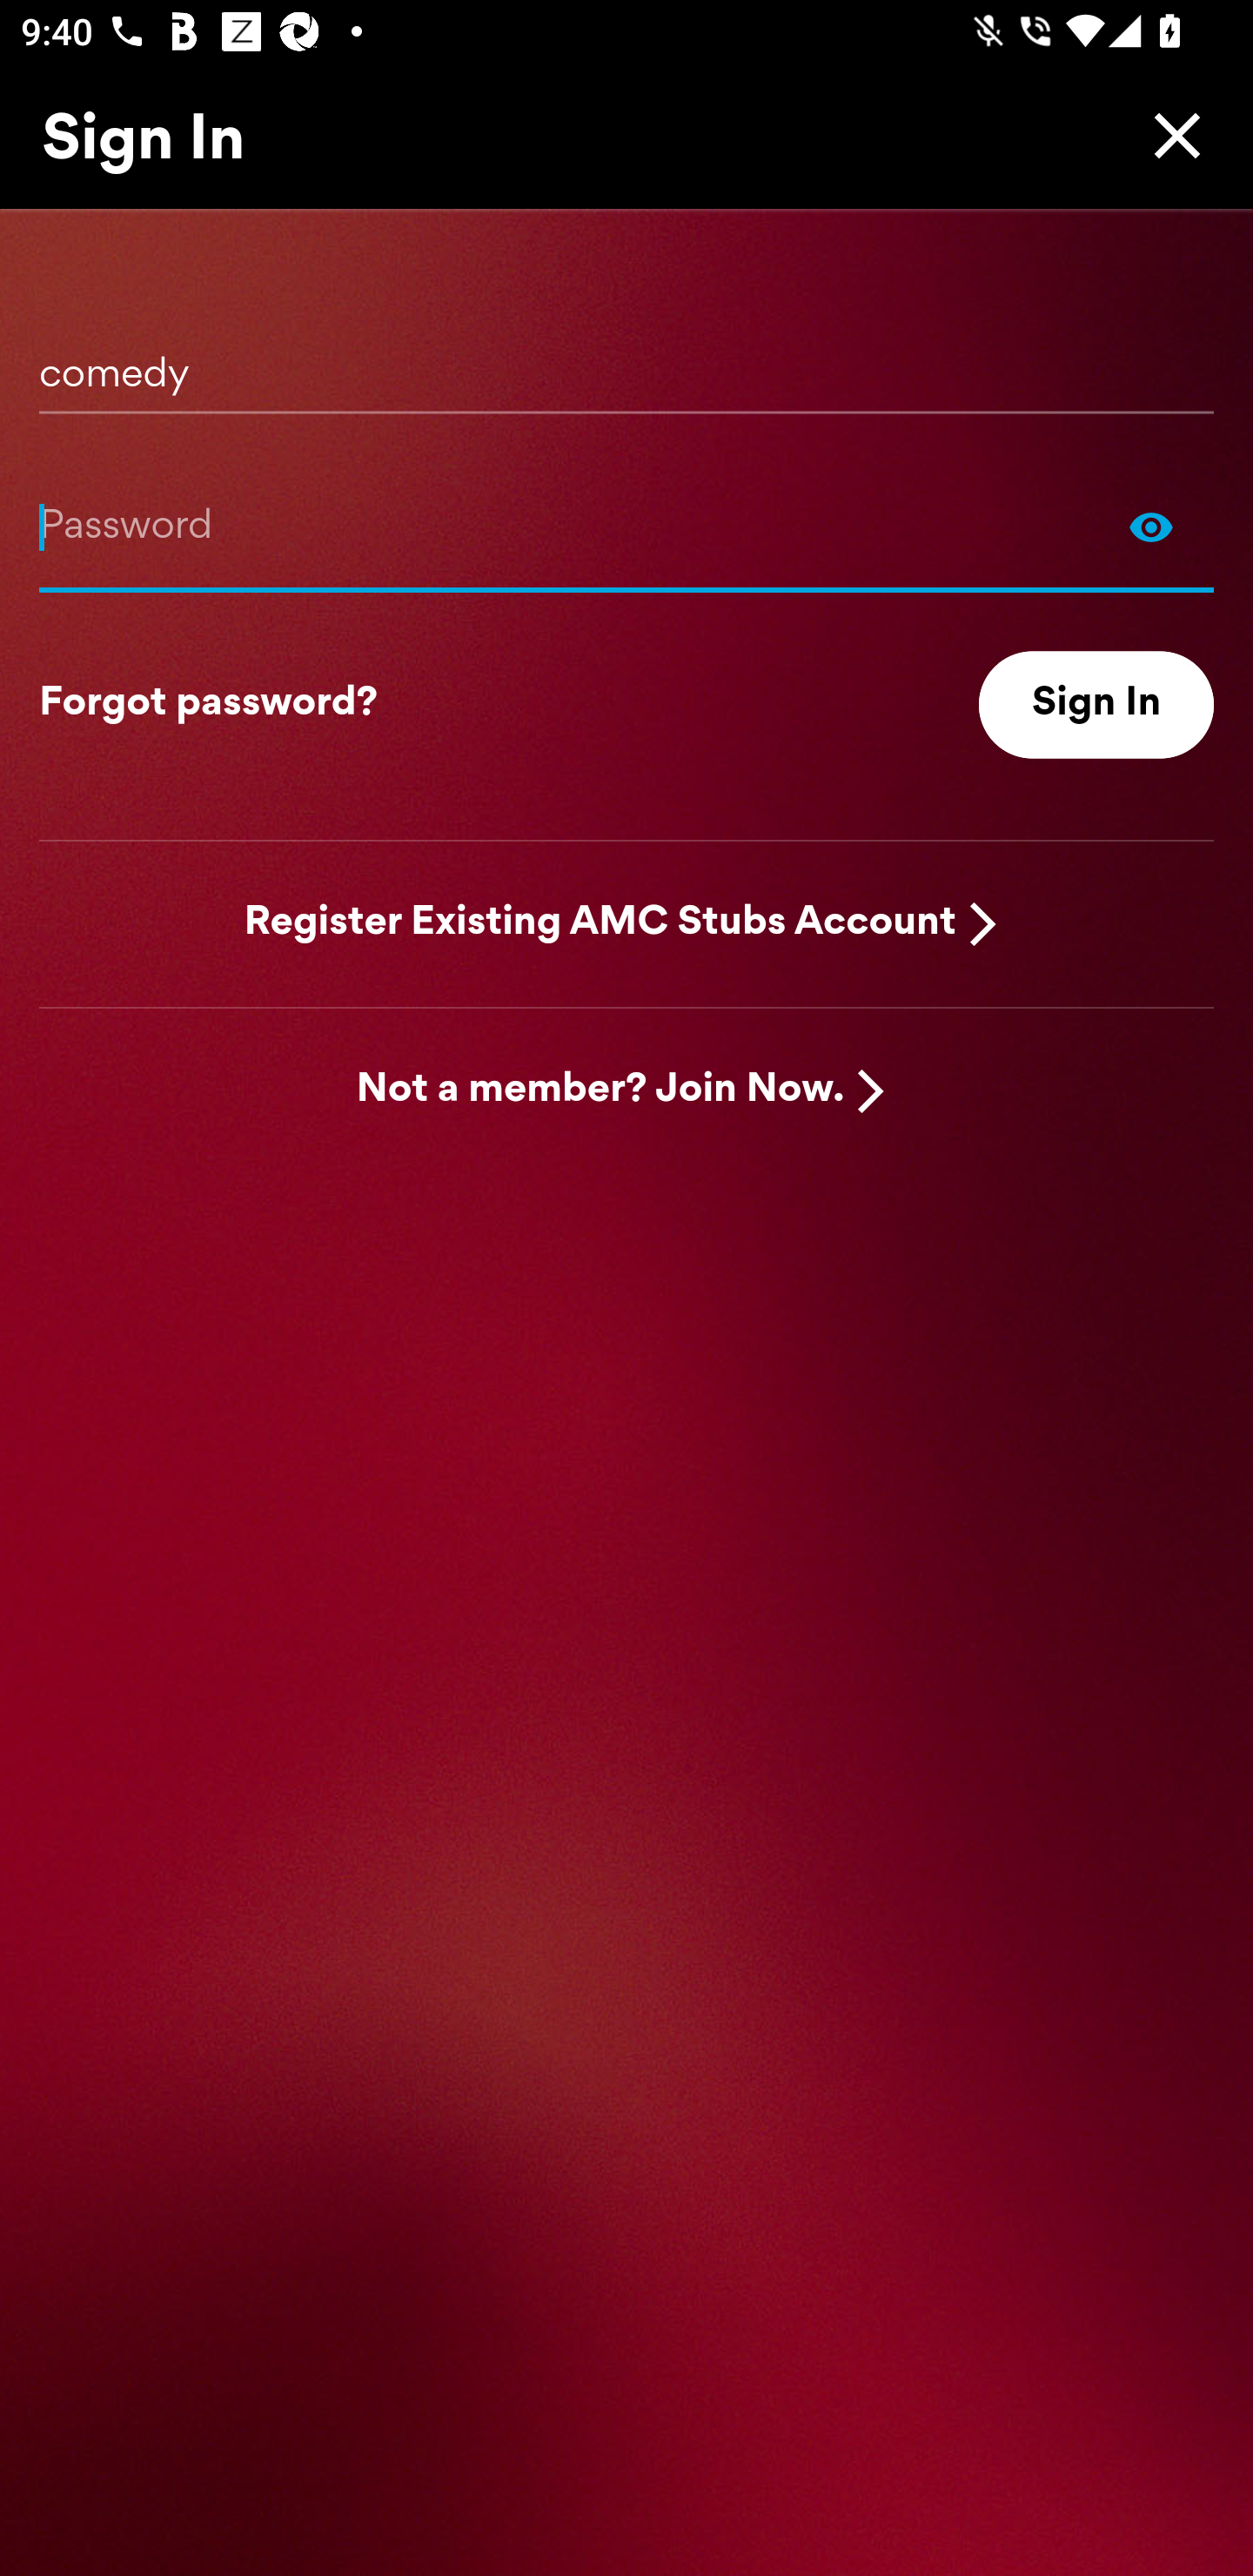 This screenshot has height=2576, width=1253. Describe the element at coordinates (600, 1091) in the screenshot. I see `Not a member? Join Now.` at that location.